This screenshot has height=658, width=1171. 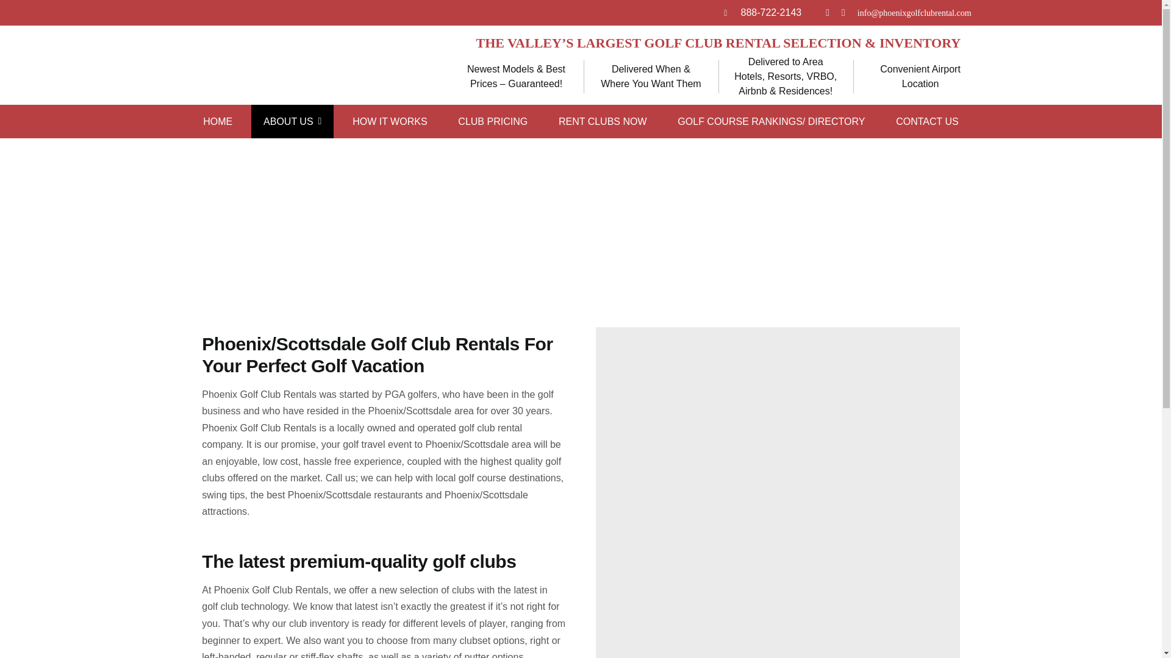 I want to click on RENT CLUBS NOW, so click(x=603, y=121).